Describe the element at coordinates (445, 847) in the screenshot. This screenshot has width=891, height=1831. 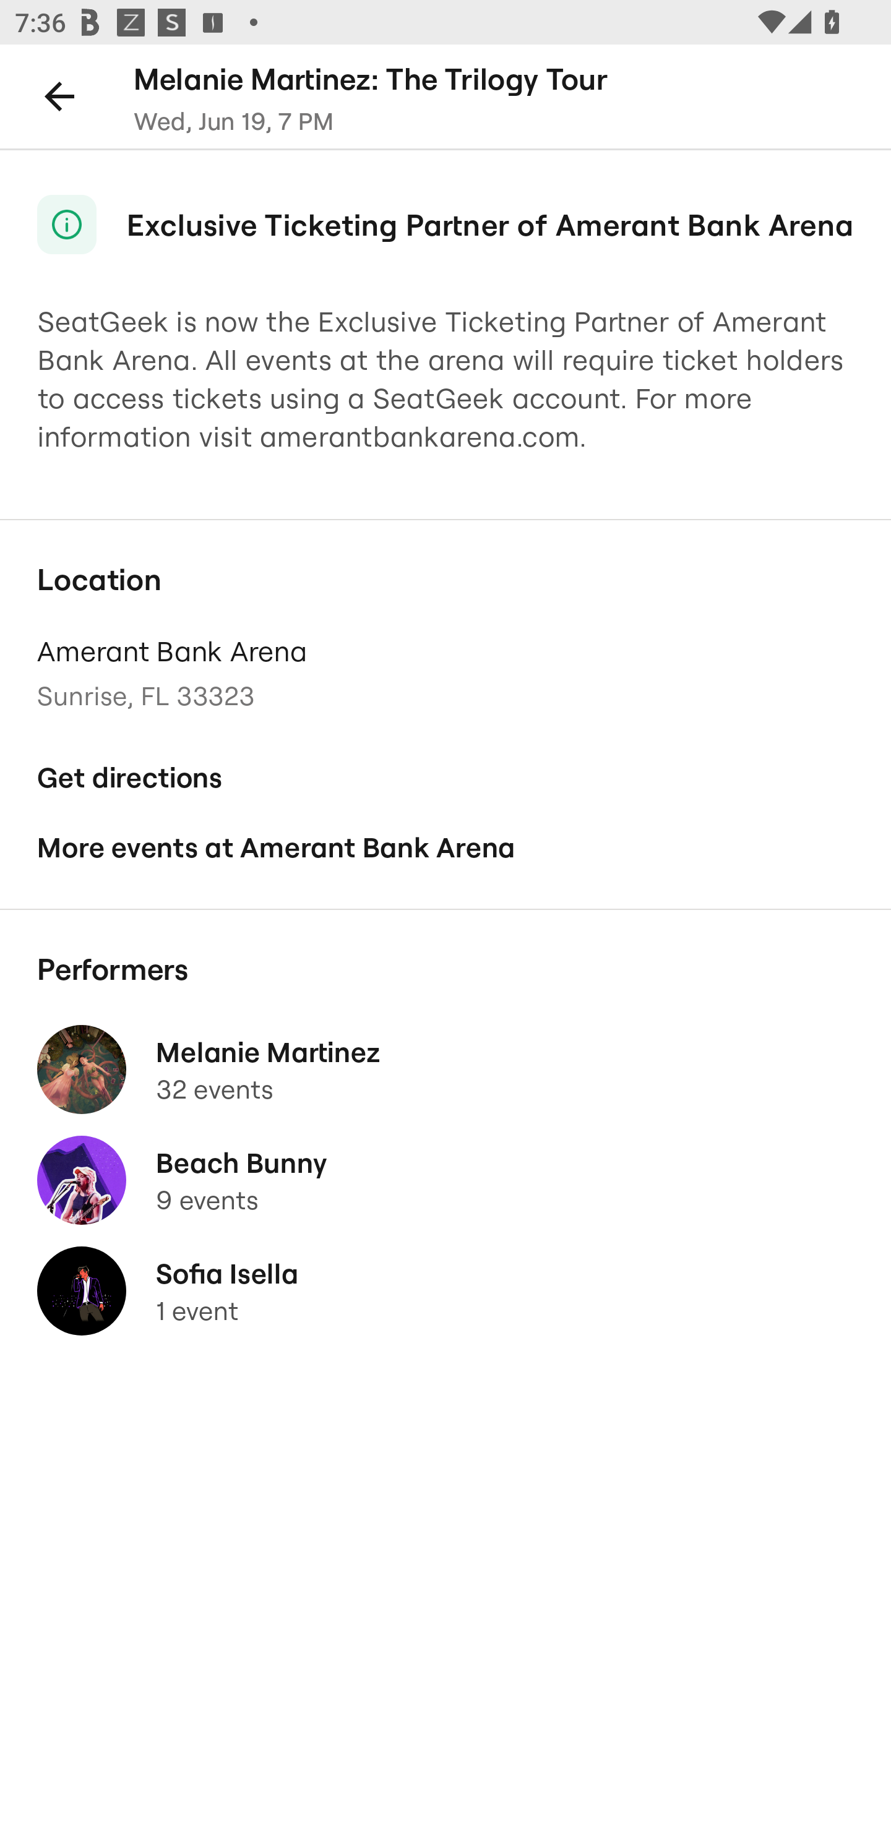
I see `More events at Amerant Bank Arena` at that location.